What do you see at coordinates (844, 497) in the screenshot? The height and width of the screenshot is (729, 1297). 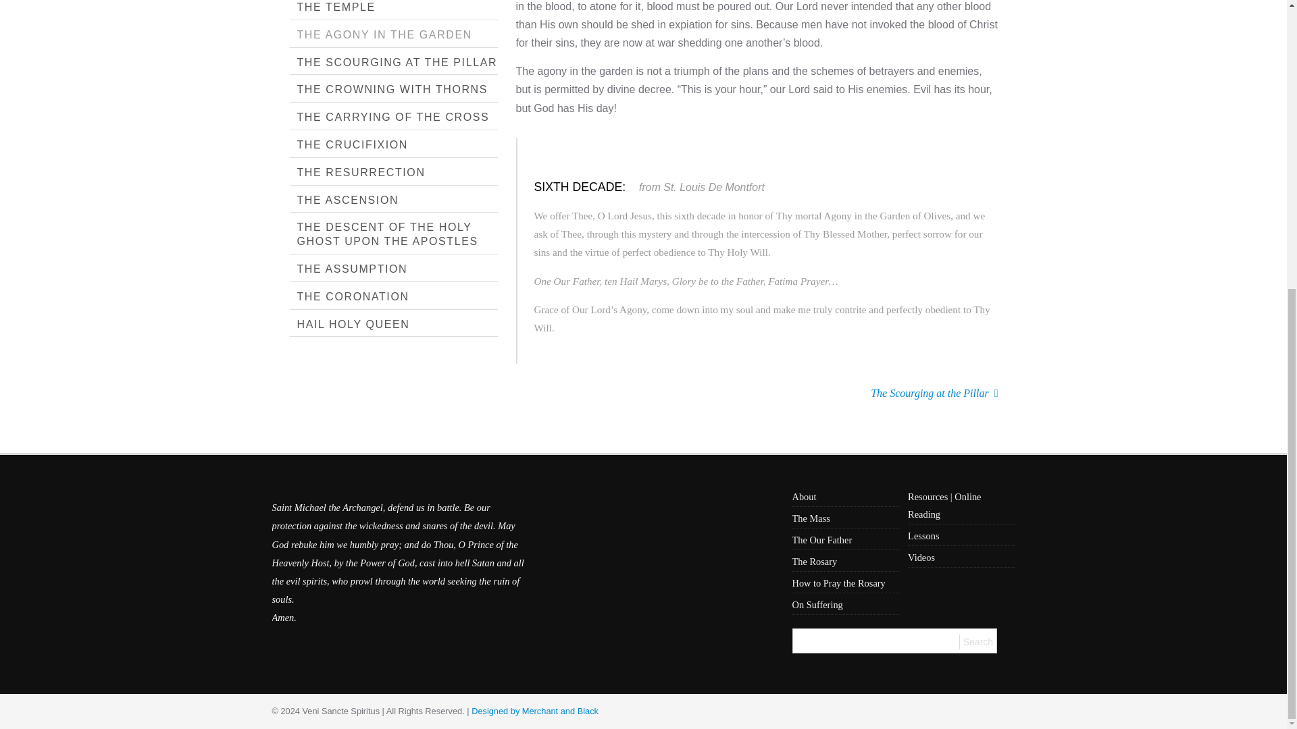 I see `About` at bounding box center [844, 497].